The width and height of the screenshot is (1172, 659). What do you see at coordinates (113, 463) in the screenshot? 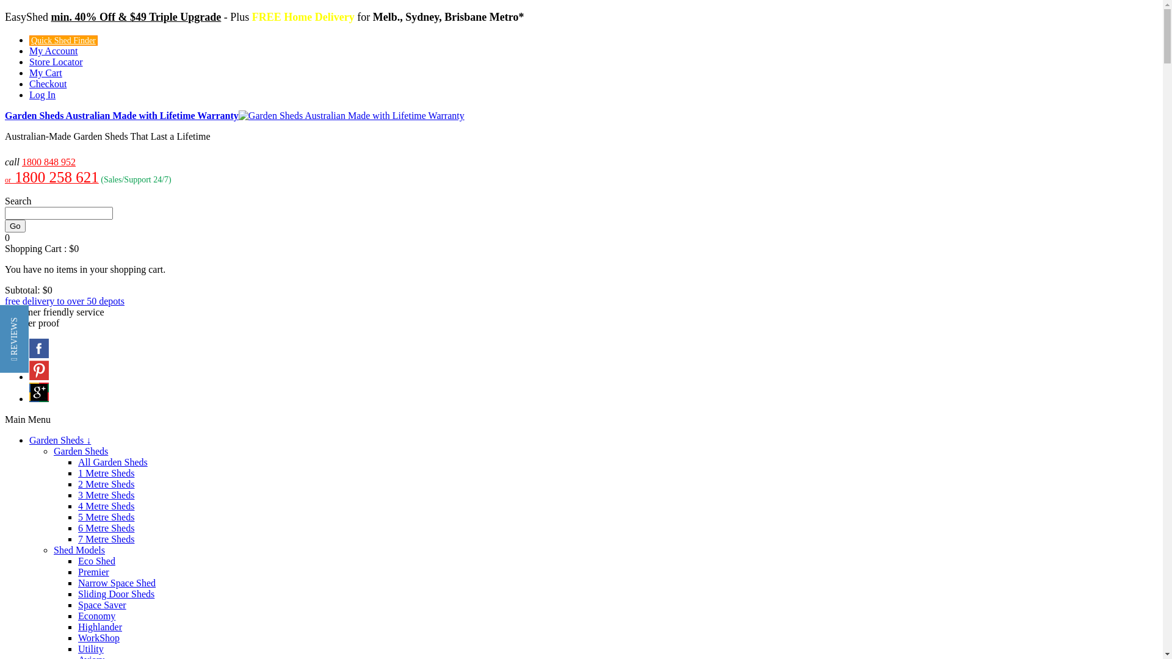
I see `All Garden Sheds` at bounding box center [113, 463].